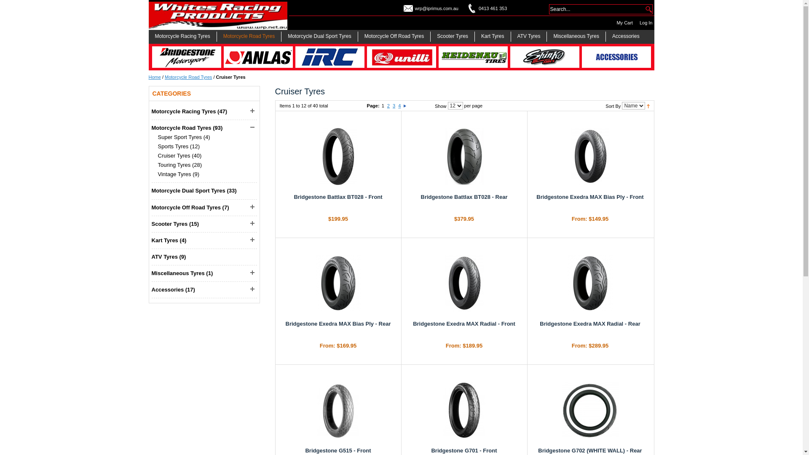 Image resolution: width=809 pixels, height=455 pixels. I want to click on Motorcycle Dual Sport Tyres, so click(189, 190).